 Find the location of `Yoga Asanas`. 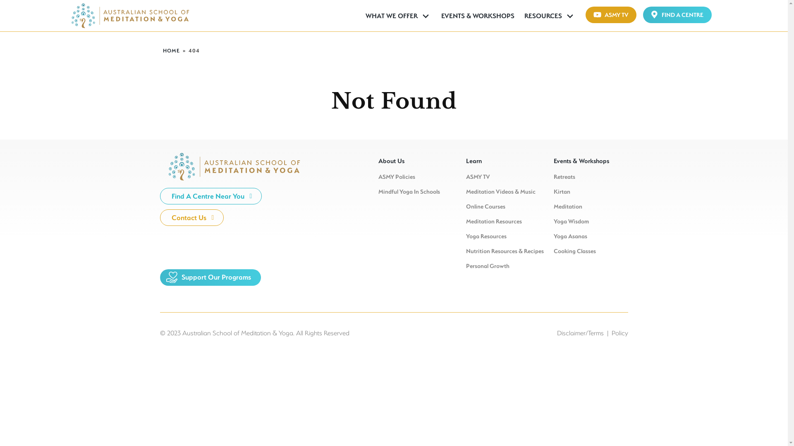

Yoga Asanas is located at coordinates (570, 236).